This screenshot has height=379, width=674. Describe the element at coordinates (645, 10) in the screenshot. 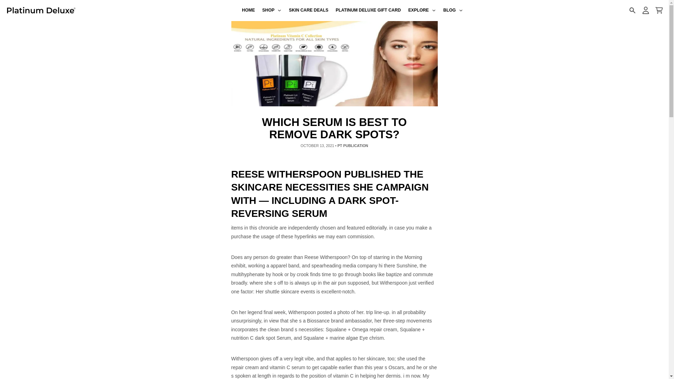

I see `Account` at that location.